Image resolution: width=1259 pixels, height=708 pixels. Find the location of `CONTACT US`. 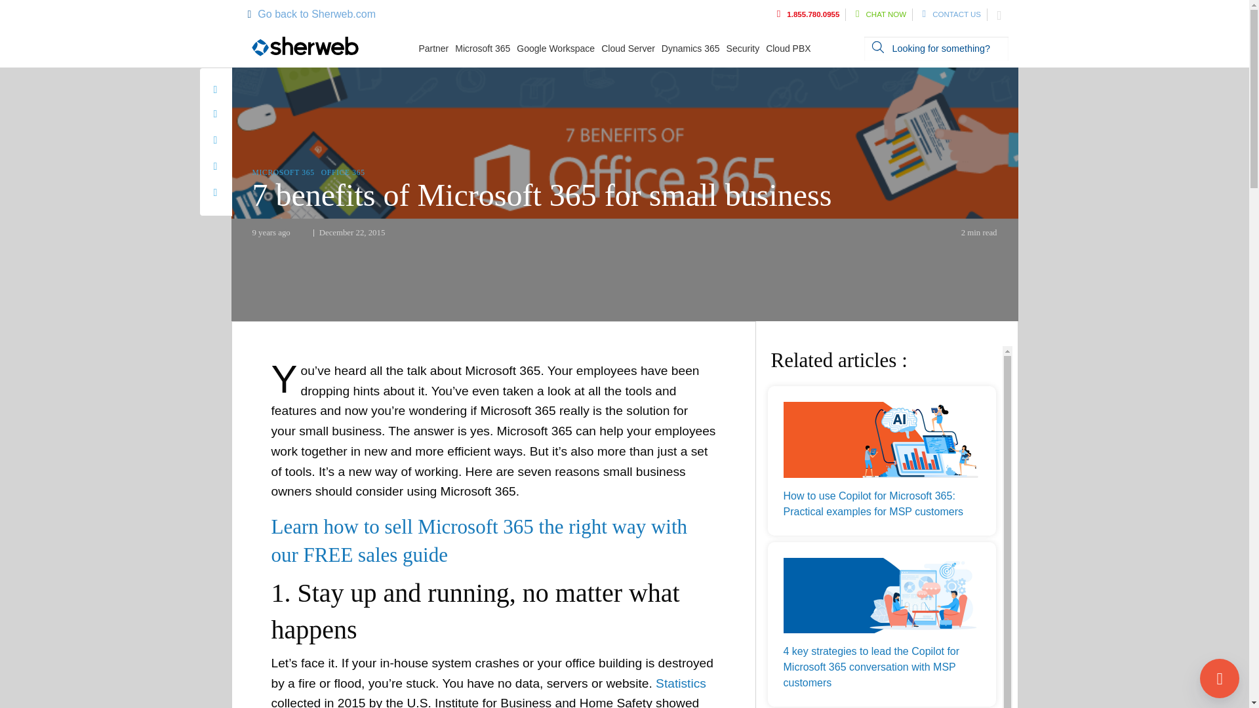

CONTACT US is located at coordinates (951, 14).